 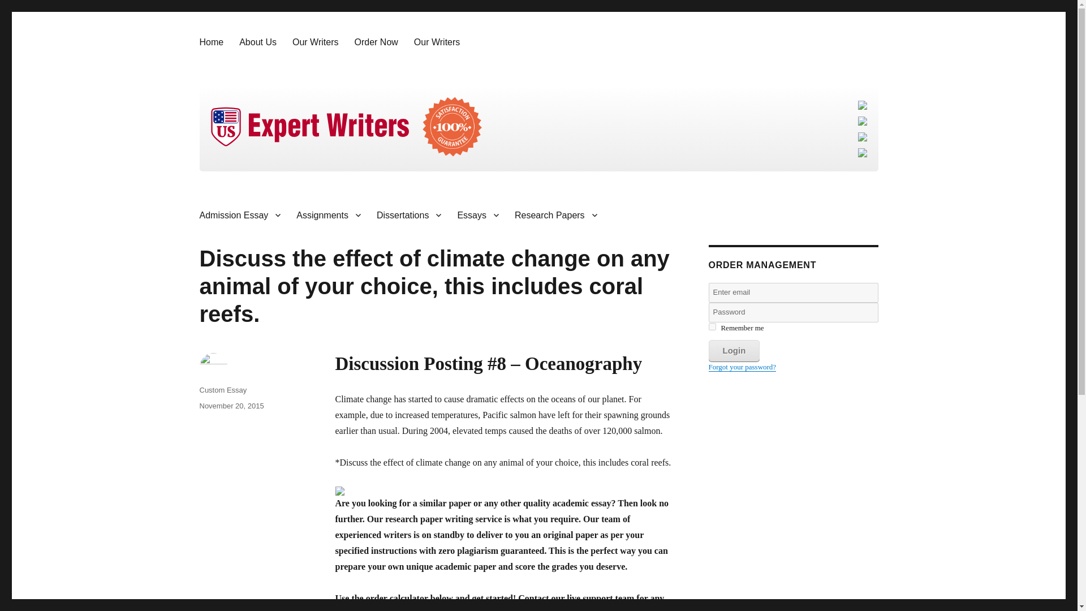 I want to click on click to Login, so click(x=733, y=351).